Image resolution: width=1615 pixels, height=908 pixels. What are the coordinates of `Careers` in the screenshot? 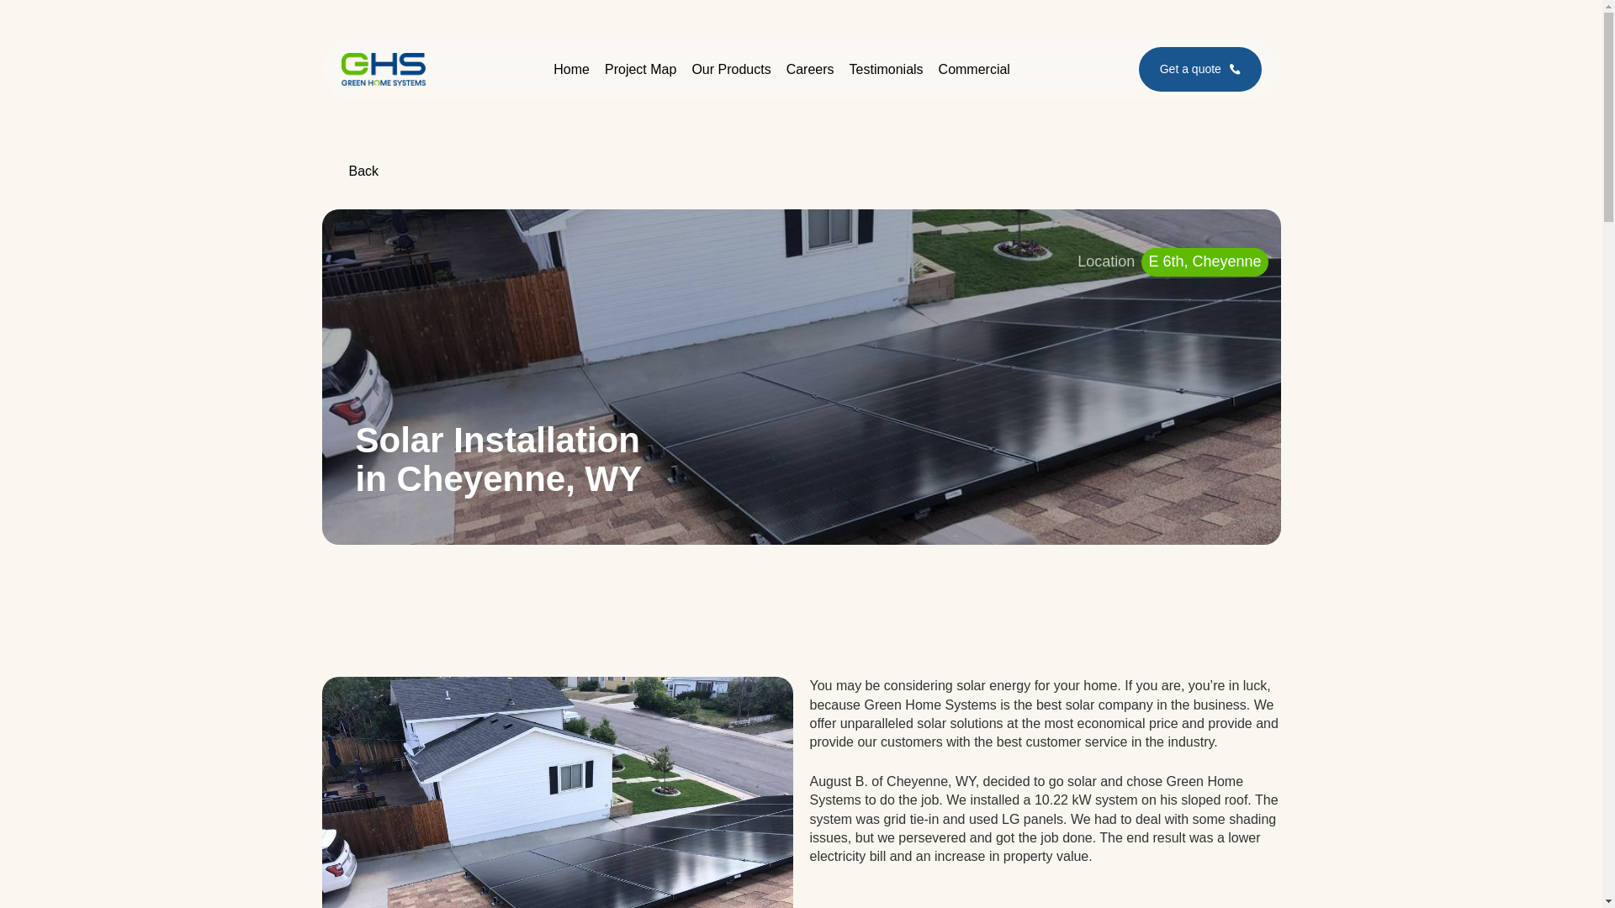 It's located at (811, 69).